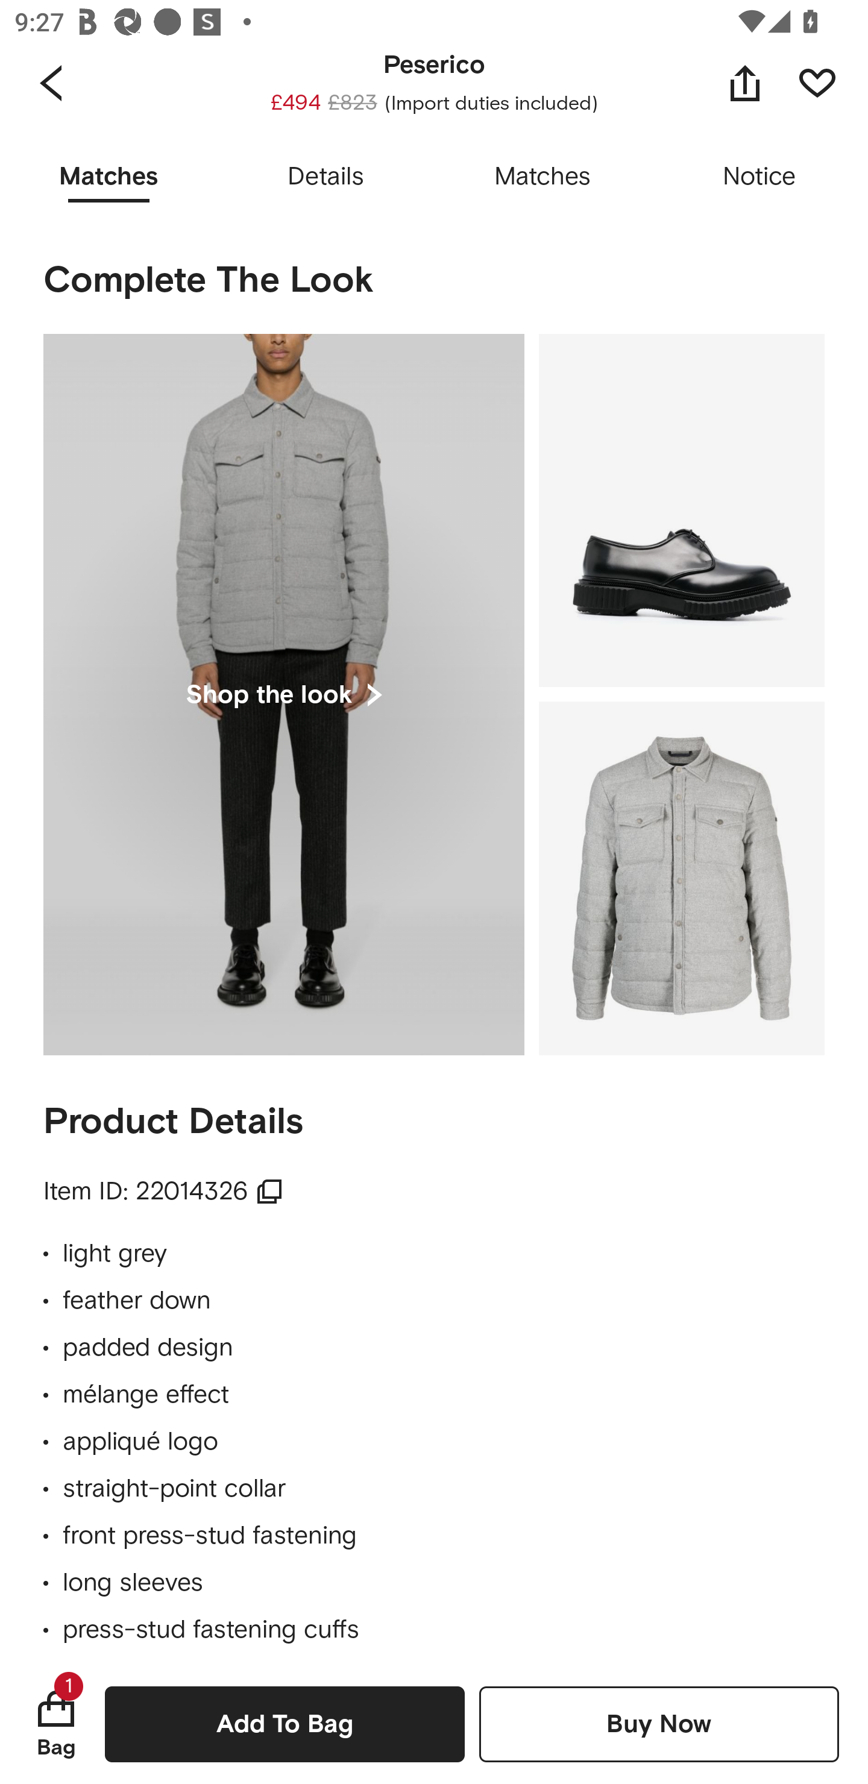 The image size is (868, 1784). Describe the element at coordinates (56, 1724) in the screenshot. I see `Bag 1` at that location.